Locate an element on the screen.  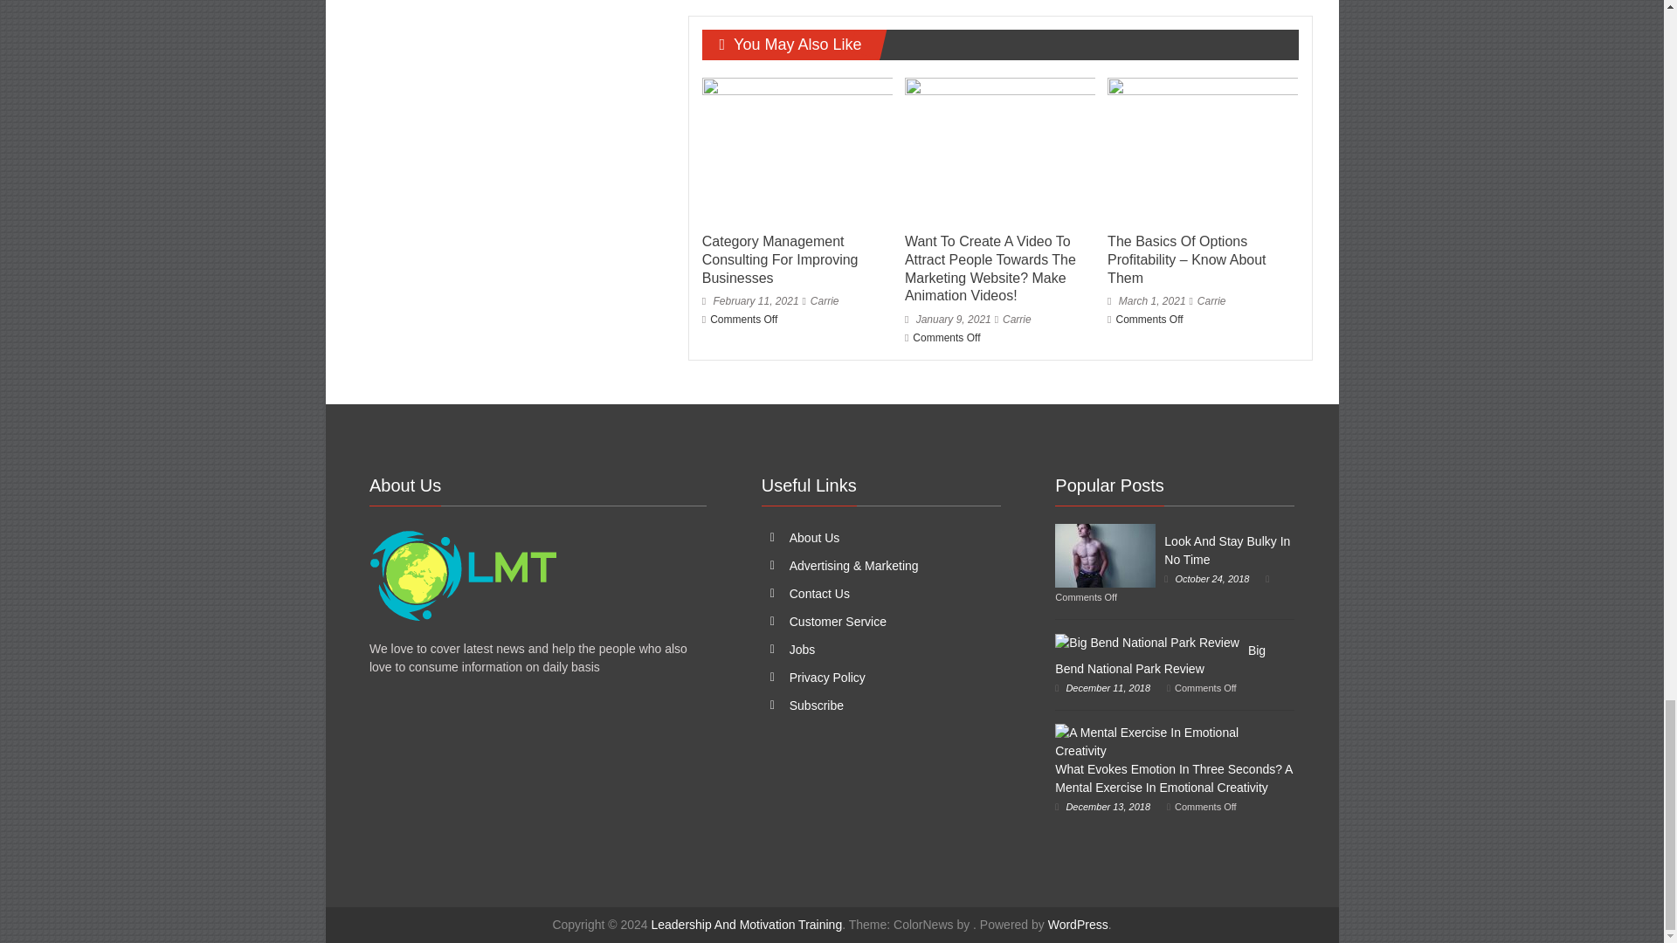
Category Management Consulting For Improving Businesses is located at coordinates (797, 150).